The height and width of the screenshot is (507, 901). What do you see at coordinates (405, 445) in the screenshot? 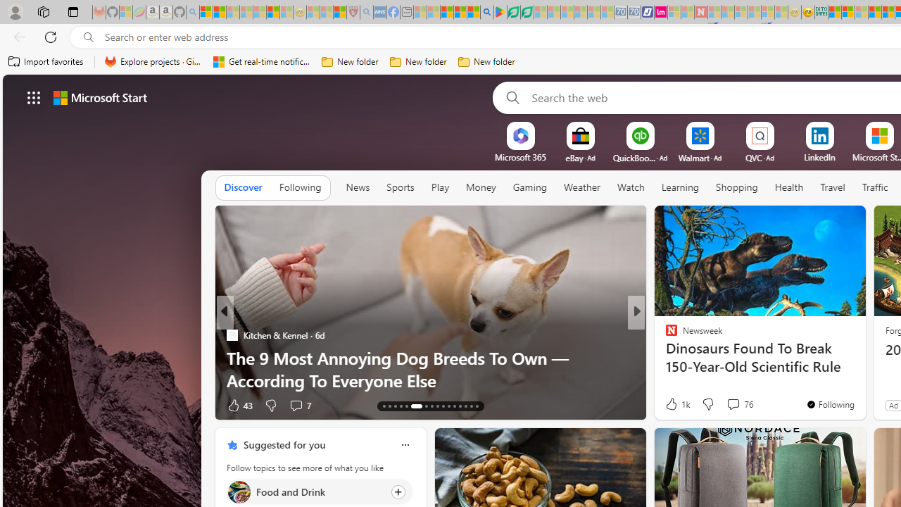
I see `Class: icon-img` at bounding box center [405, 445].